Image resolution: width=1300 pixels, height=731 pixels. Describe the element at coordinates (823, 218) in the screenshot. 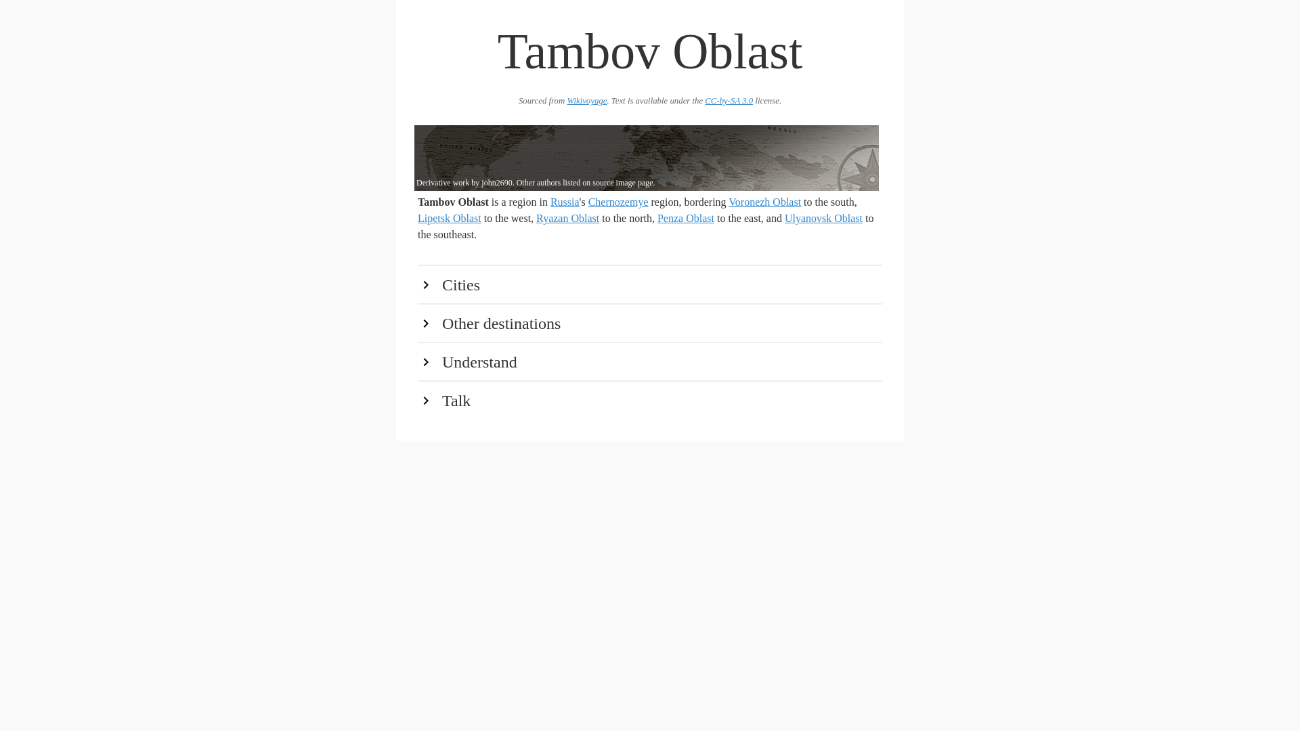

I see `Ulyanovsk Oblast` at that location.